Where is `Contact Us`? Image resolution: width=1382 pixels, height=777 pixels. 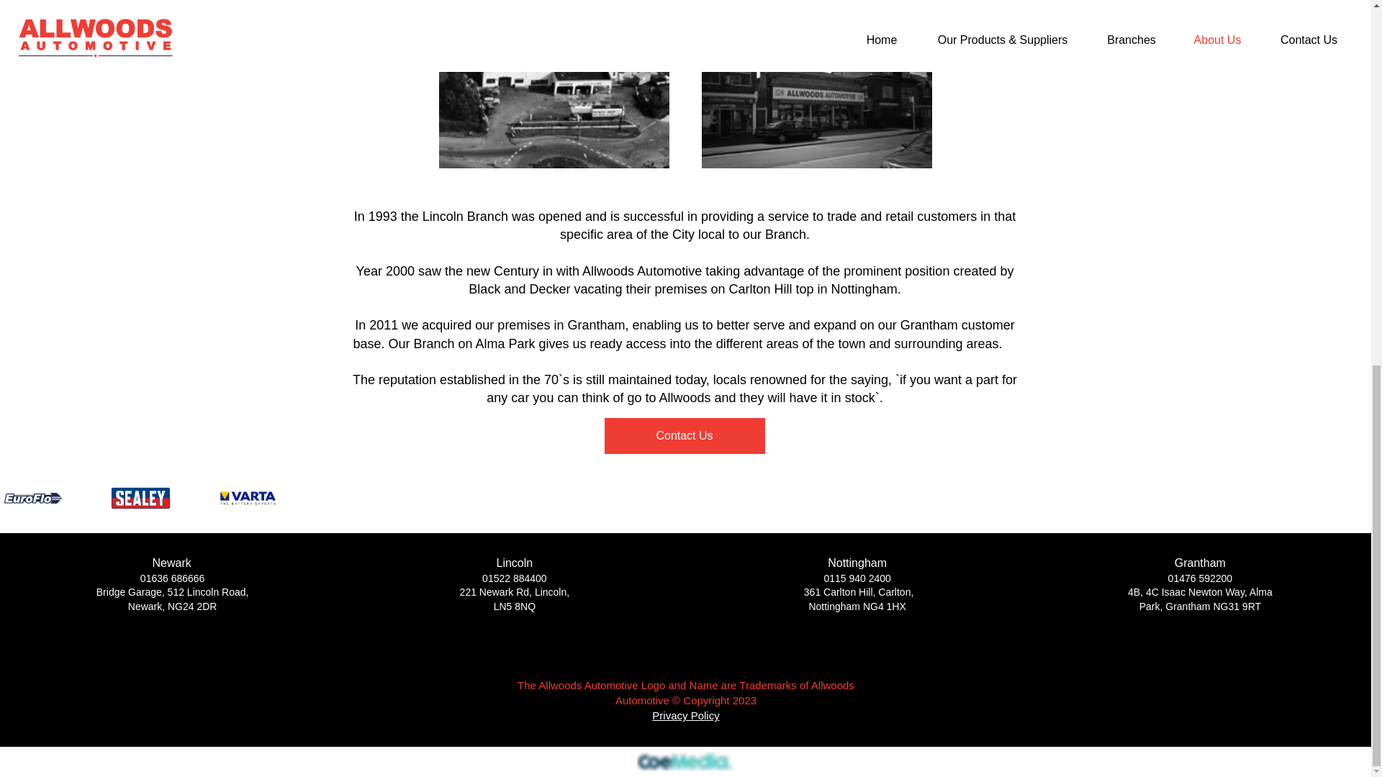
Contact Us is located at coordinates (685, 436).